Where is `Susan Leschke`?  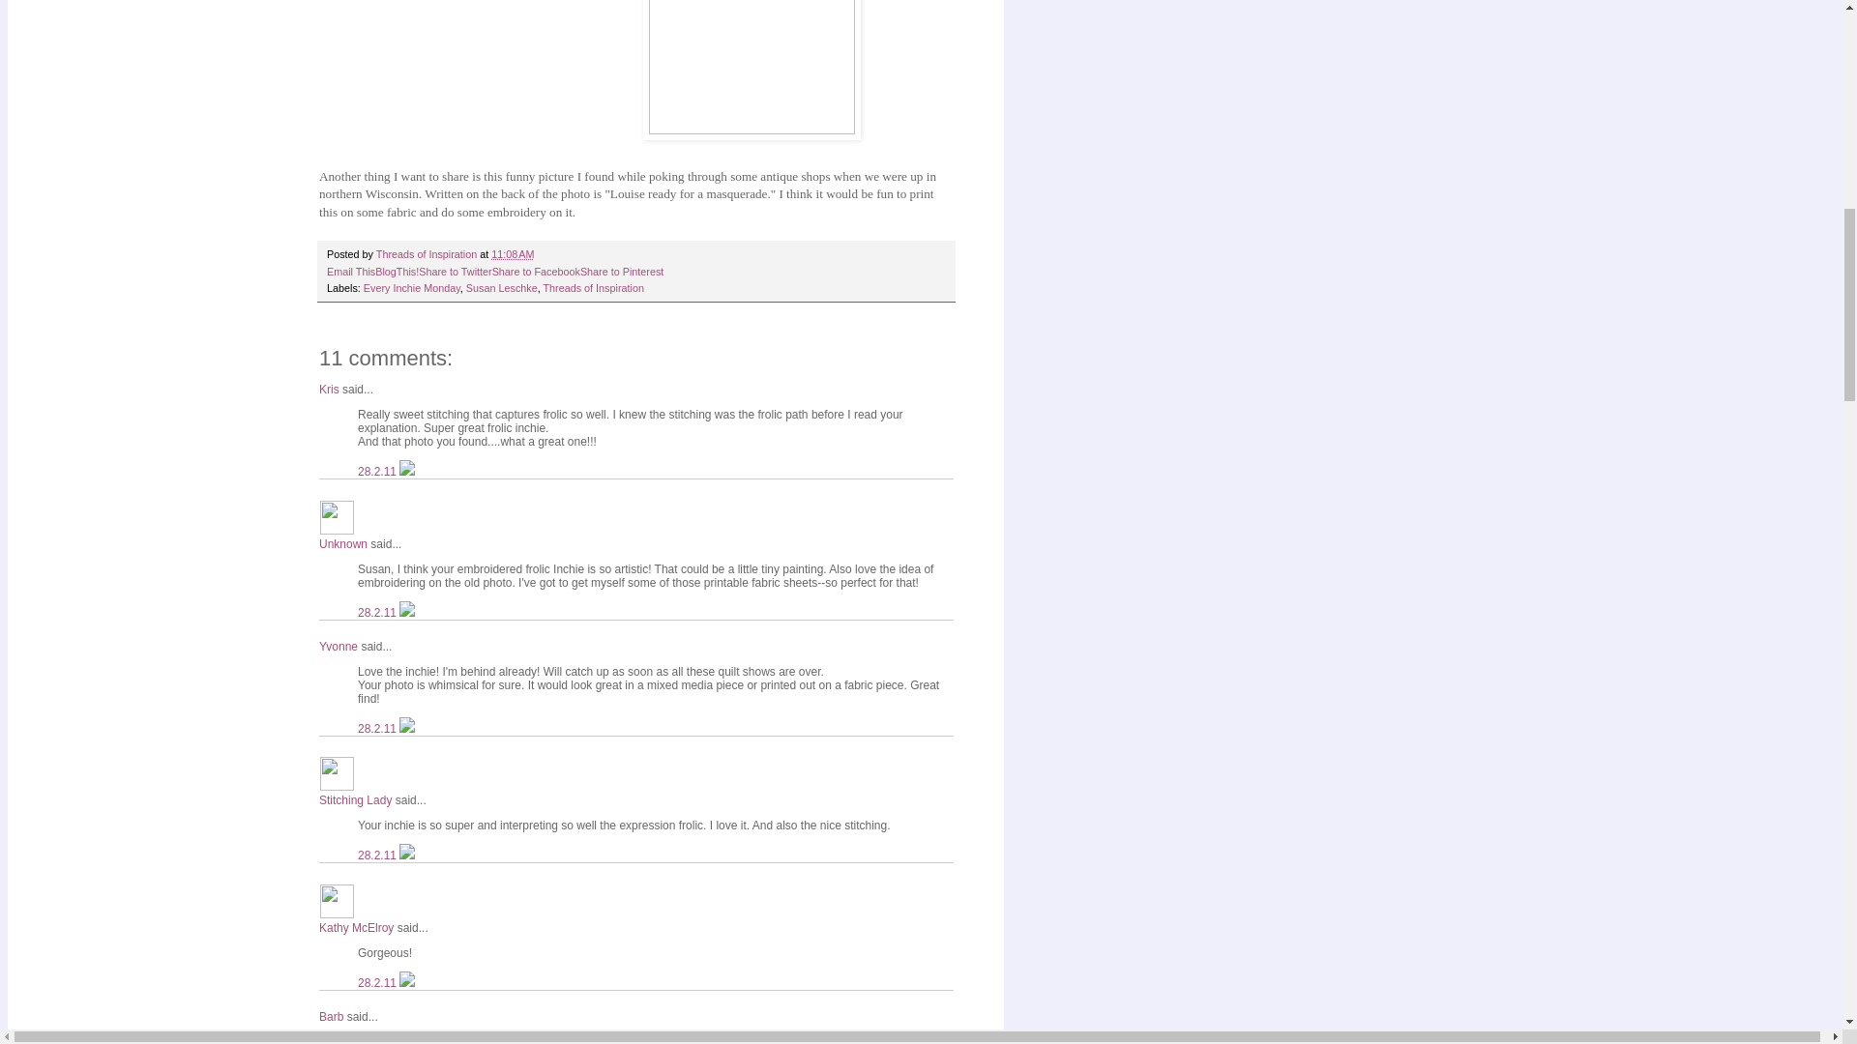 Susan Leschke is located at coordinates (501, 287).